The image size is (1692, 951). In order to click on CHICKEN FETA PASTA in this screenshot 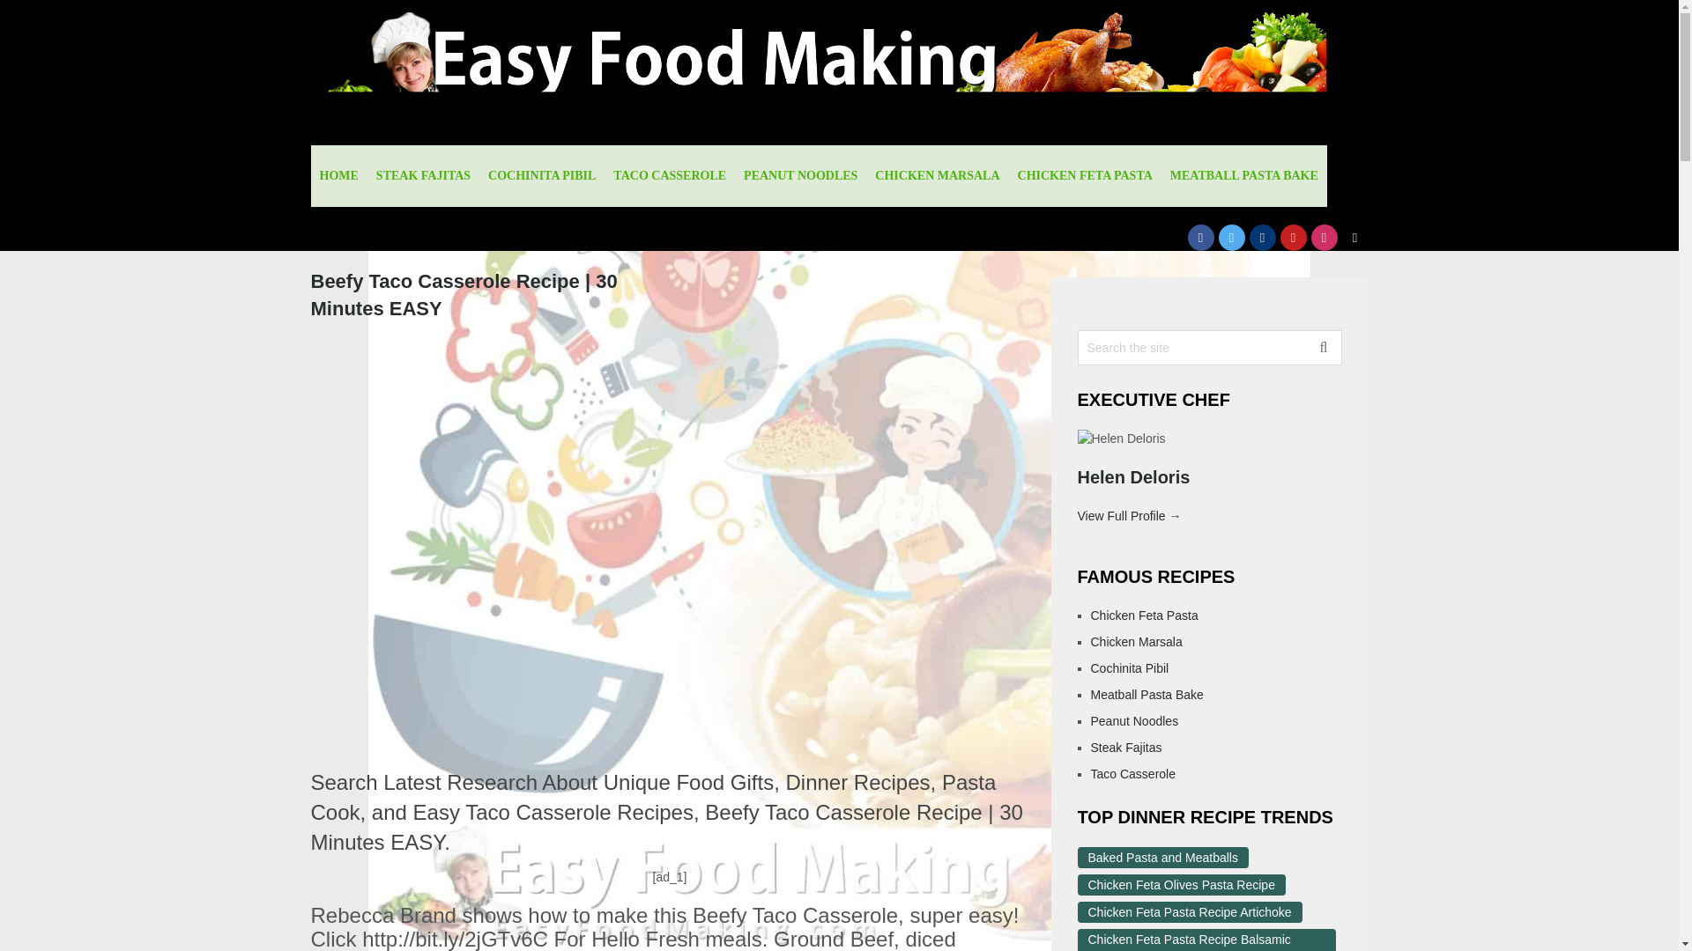, I will do `click(1084, 176)`.